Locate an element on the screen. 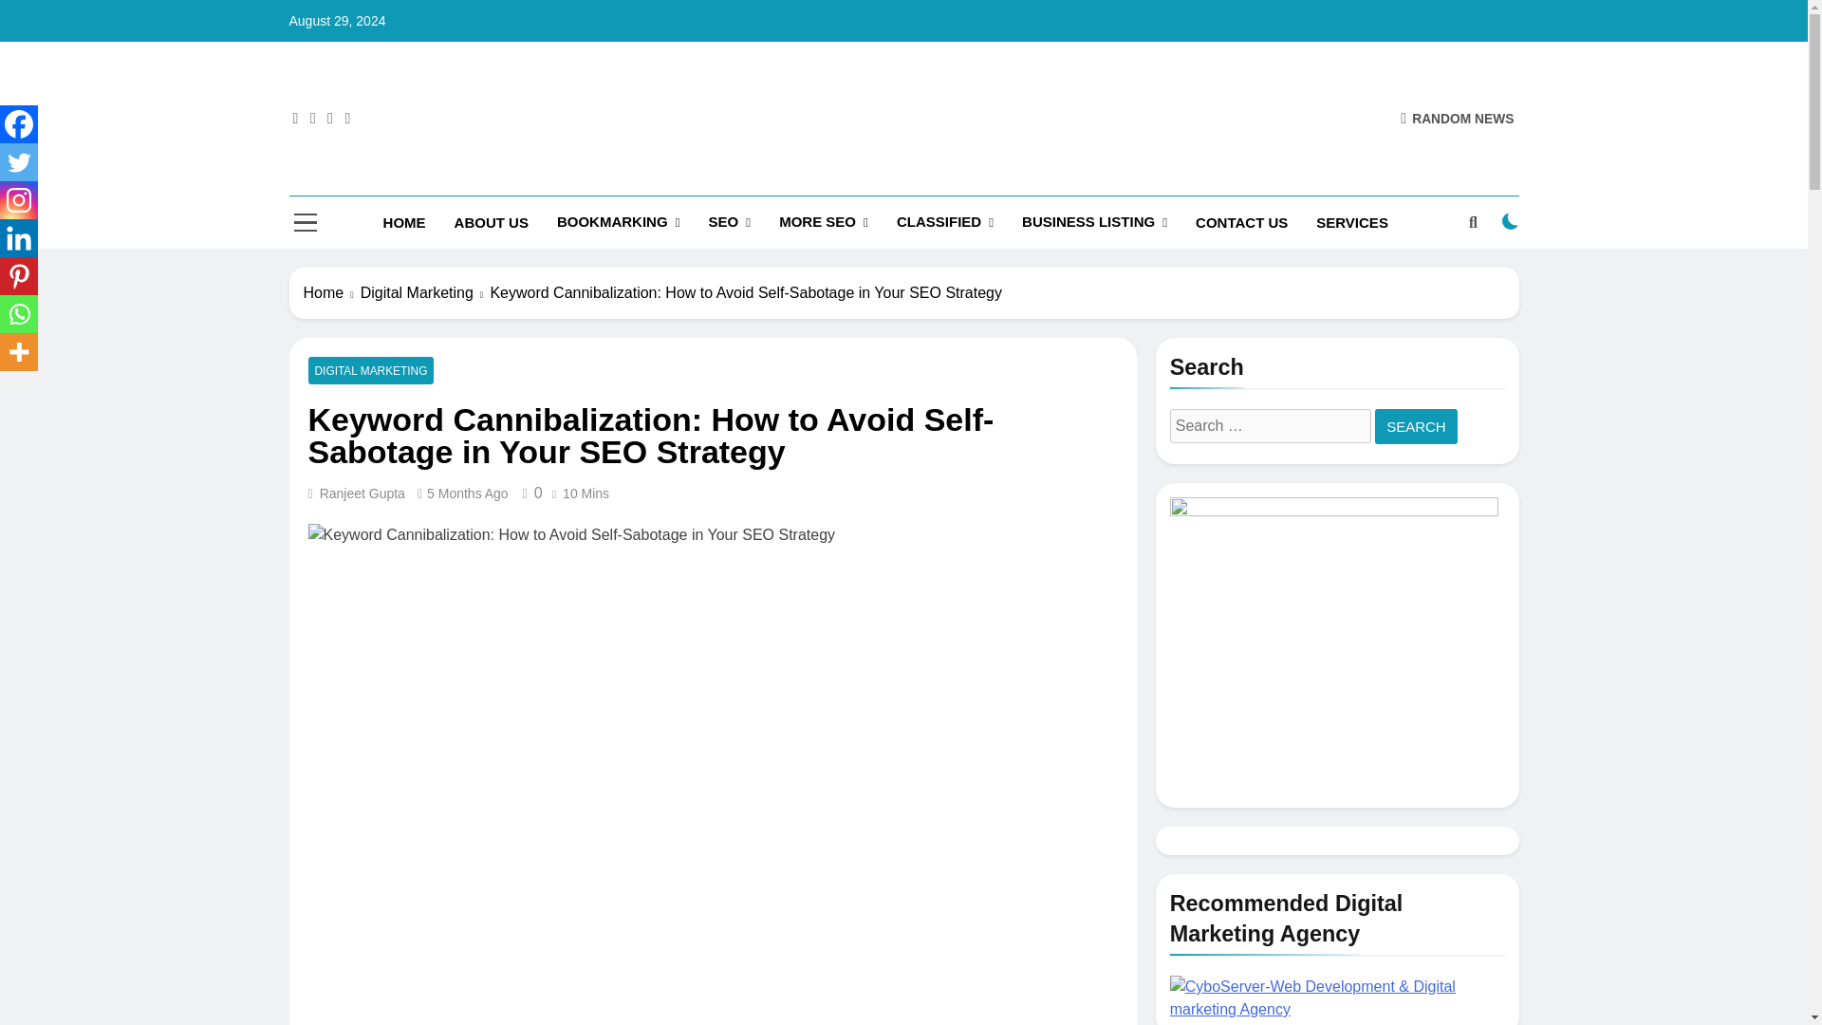  HOME is located at coordinates (404, 223).